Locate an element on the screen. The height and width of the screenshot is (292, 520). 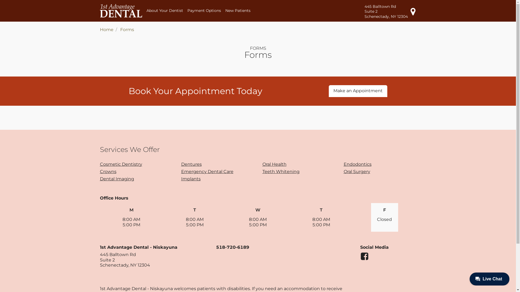
Oral Surgery is located at coordinates (357, 171).